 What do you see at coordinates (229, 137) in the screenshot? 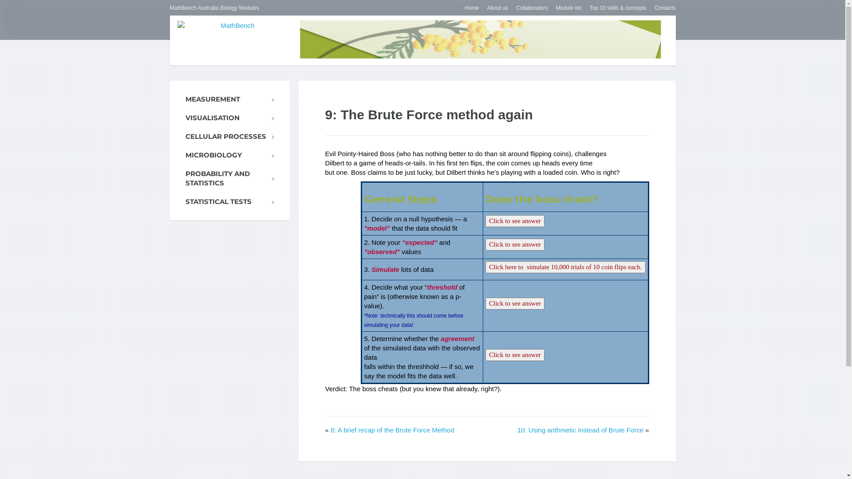
I see `CELLULAR PROCESSES` at bounding box center [229, 137].